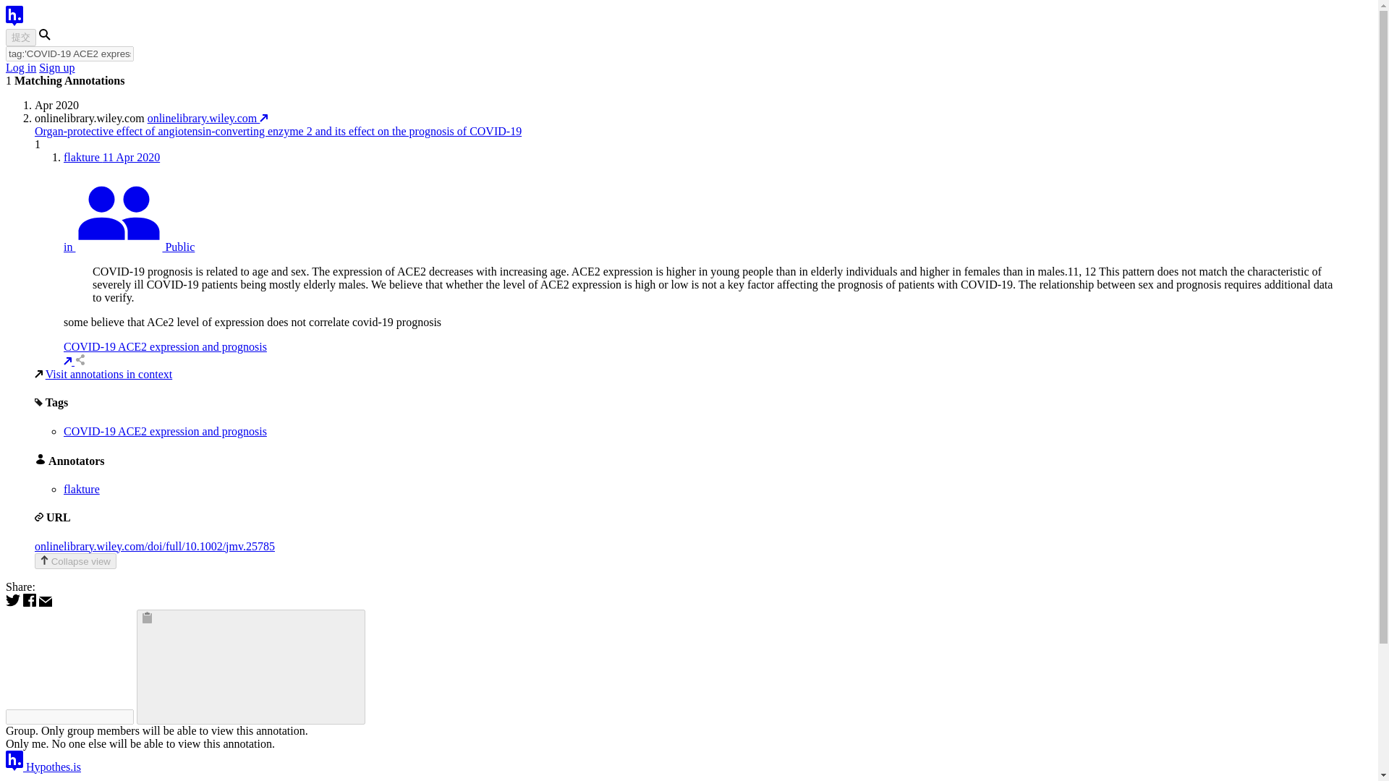 The height and width of the screenshot is (781, 1389). Describe the element at coordinates (131, 157) in the screenshot. I see `11 Apr 2020` at that location.